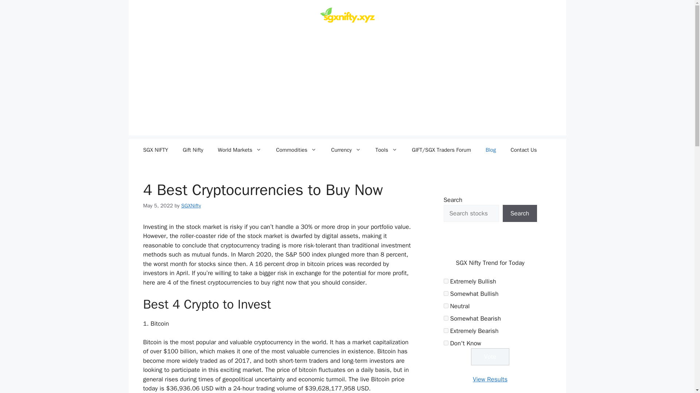  Describe the element at coordinates (524, 150) in the screenshot. I see `Contact Us` at that location.